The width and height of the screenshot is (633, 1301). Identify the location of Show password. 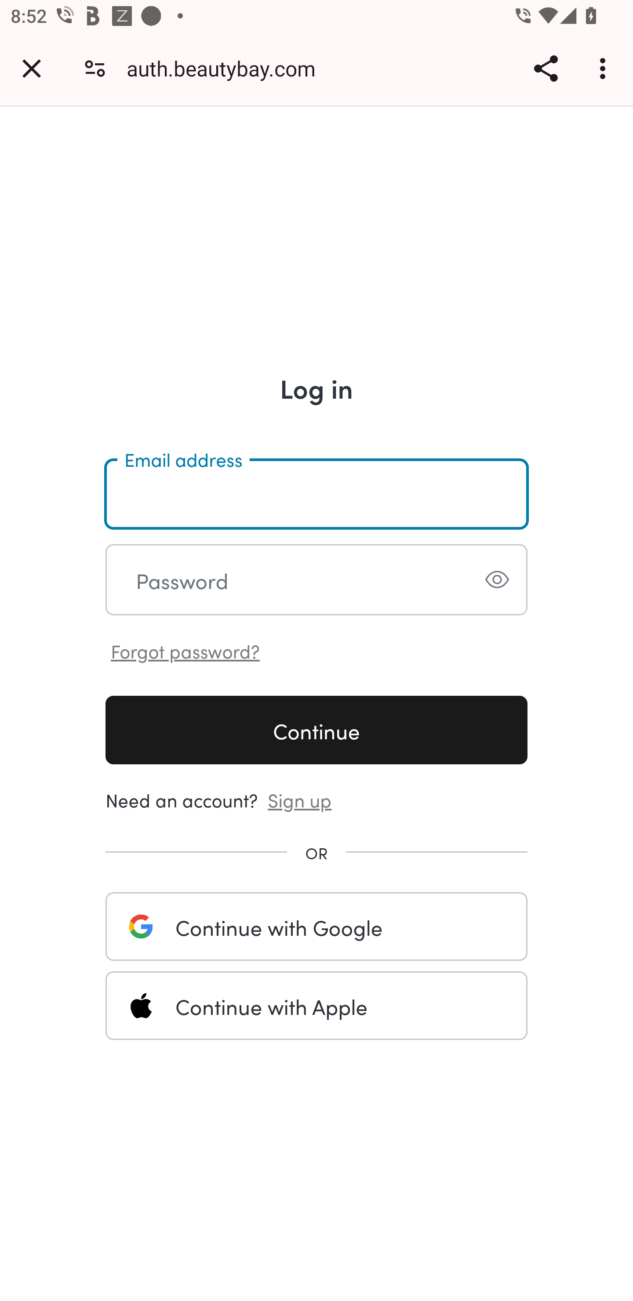
(497, 579).